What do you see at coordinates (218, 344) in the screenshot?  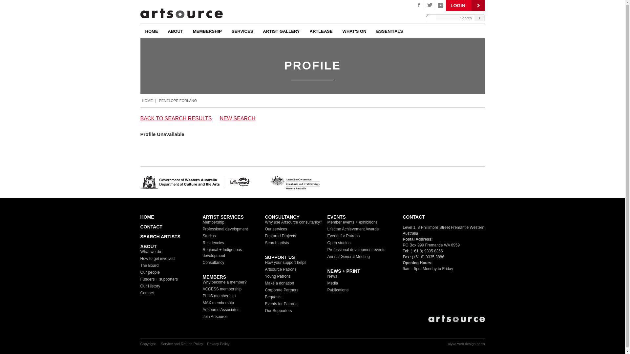 I see `Privacy Policy` at bounding box center [218, 344].